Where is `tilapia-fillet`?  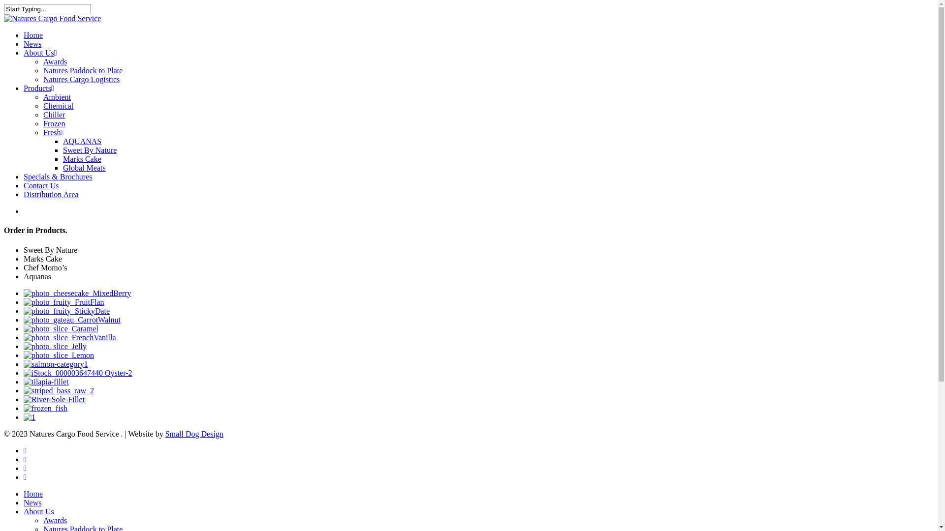
tilapia-fillet is located at coordinates (46, 382).